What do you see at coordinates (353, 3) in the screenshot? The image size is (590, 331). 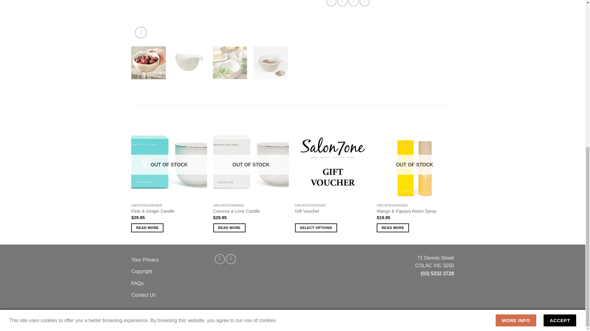 I see `Email to a Friend` at bounding box center [353, 3].